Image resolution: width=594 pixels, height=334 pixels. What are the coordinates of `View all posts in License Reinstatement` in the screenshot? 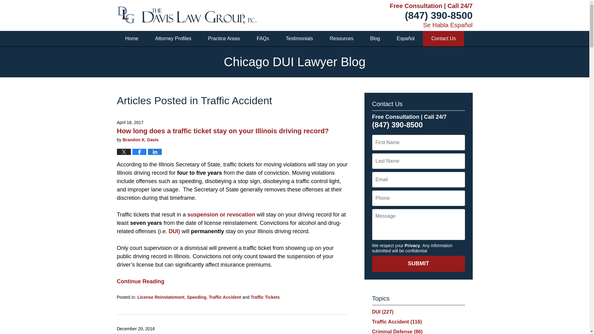 It's located at (161, 297).